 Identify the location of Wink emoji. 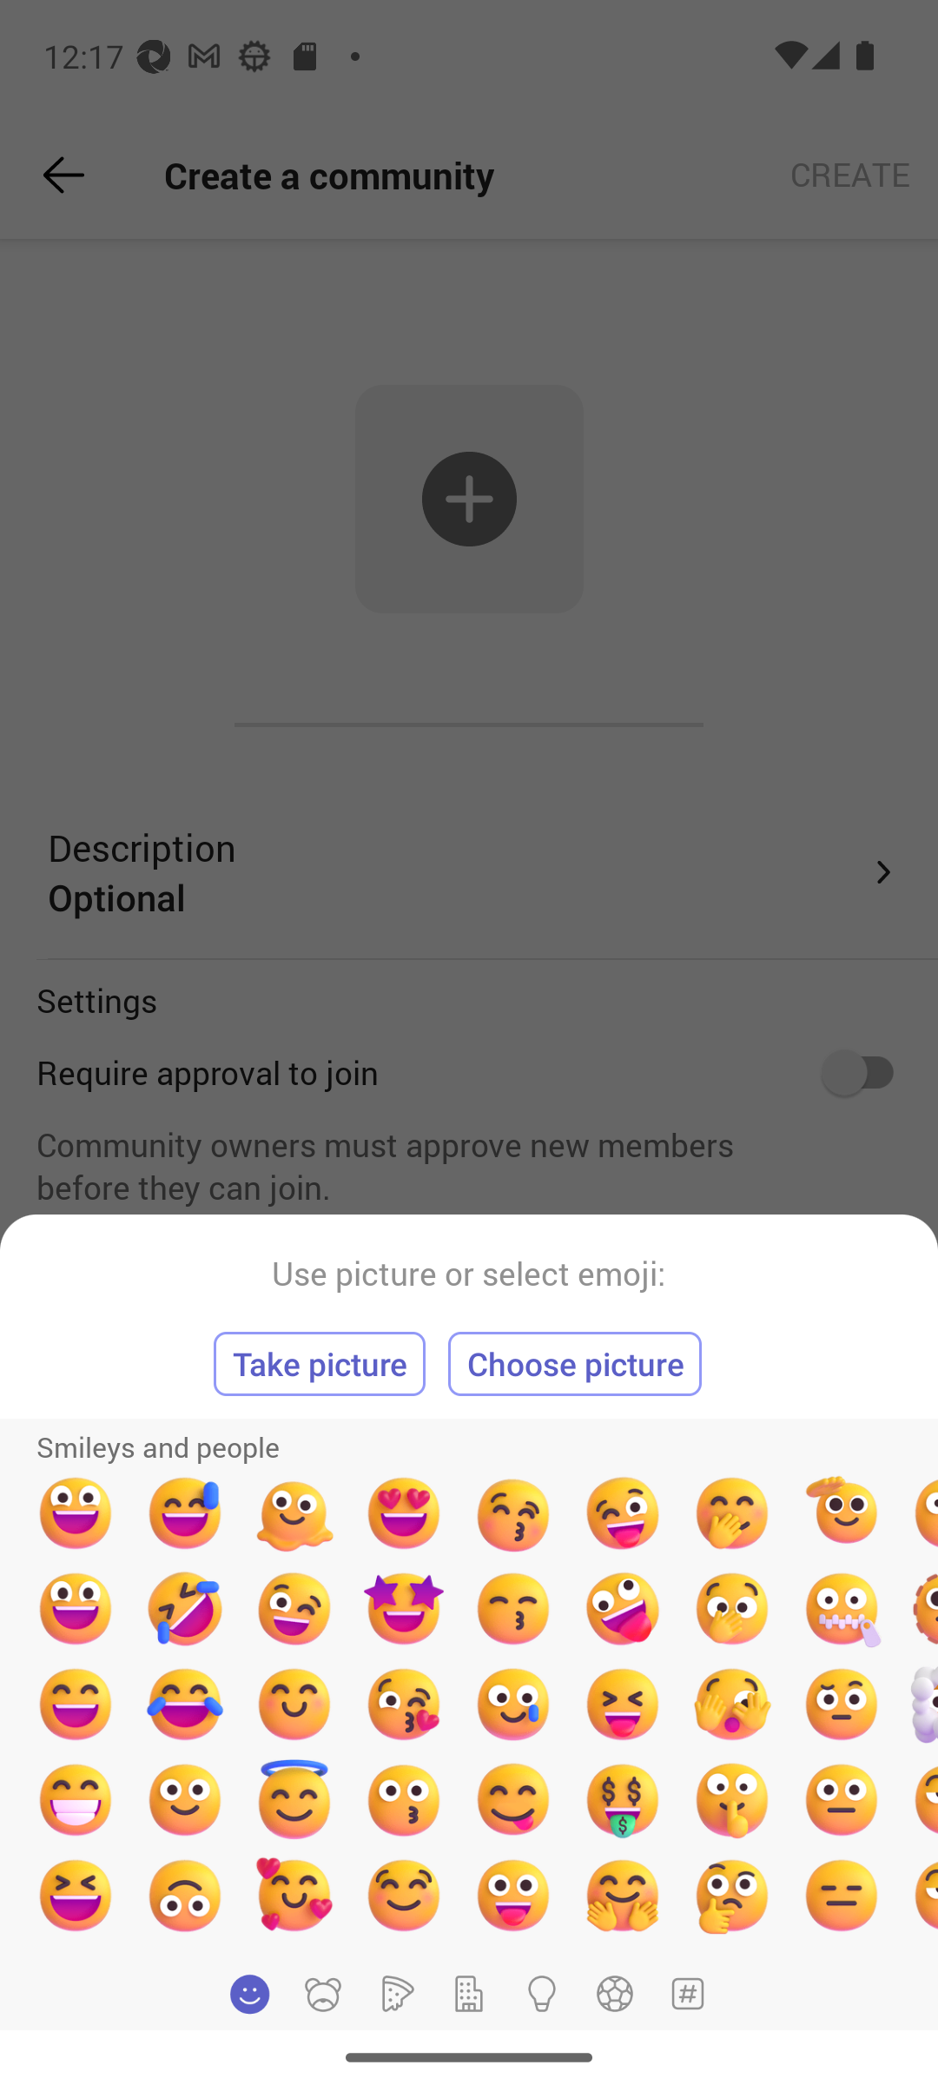
(294, 1609).